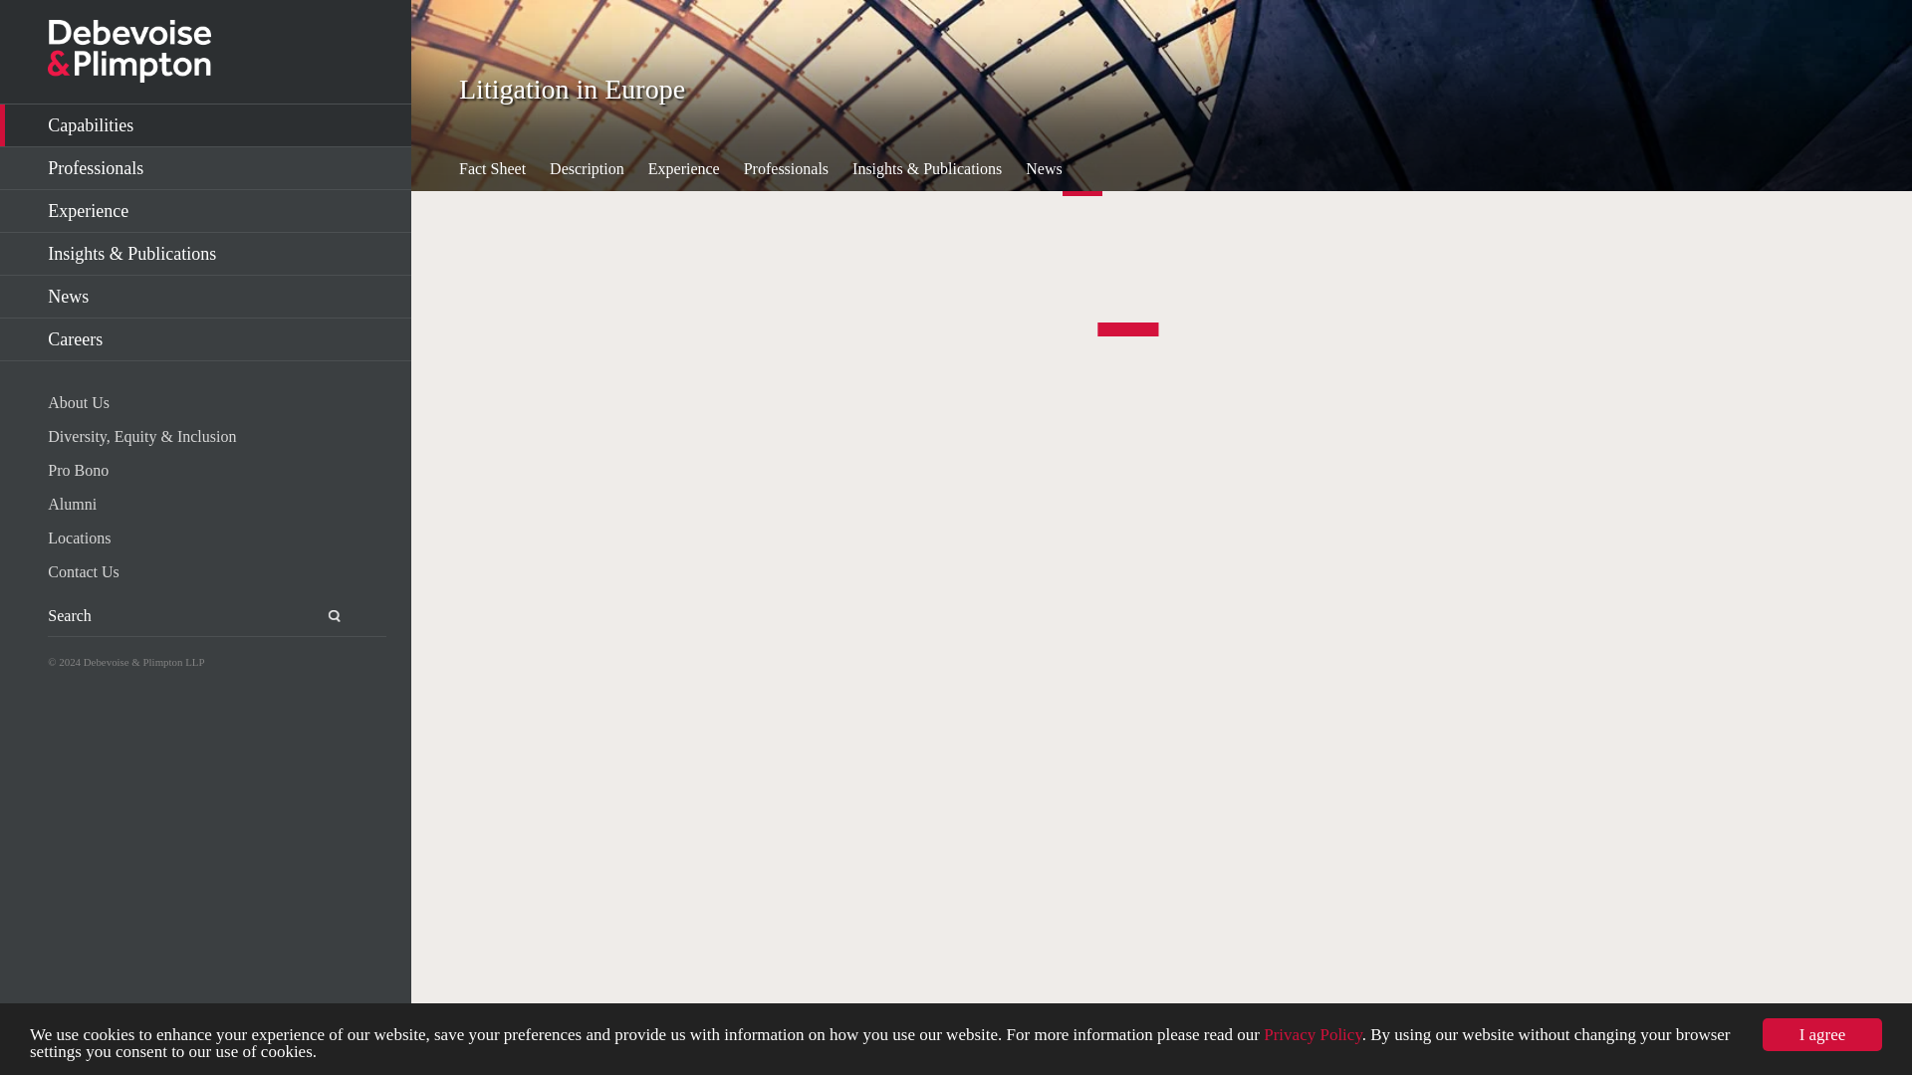  I want to click on Professionals, so click(785, 169).